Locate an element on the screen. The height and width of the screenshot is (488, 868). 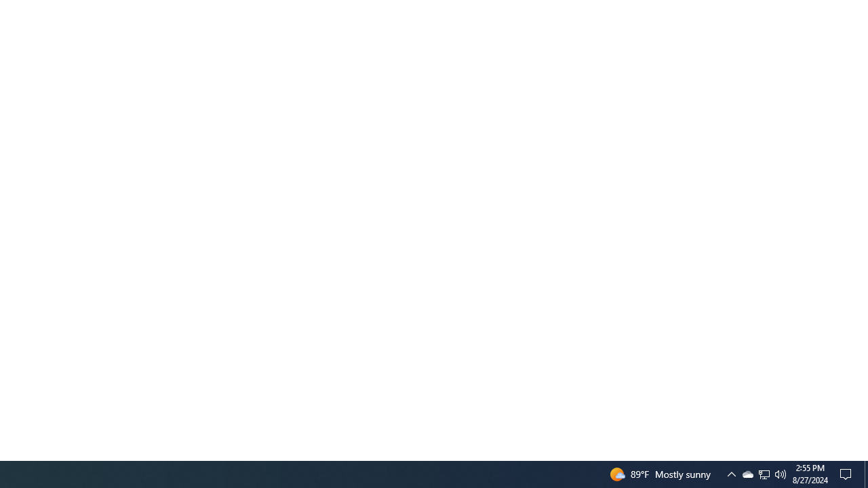
Q2790: 100% is located at coordinates (731, 474).